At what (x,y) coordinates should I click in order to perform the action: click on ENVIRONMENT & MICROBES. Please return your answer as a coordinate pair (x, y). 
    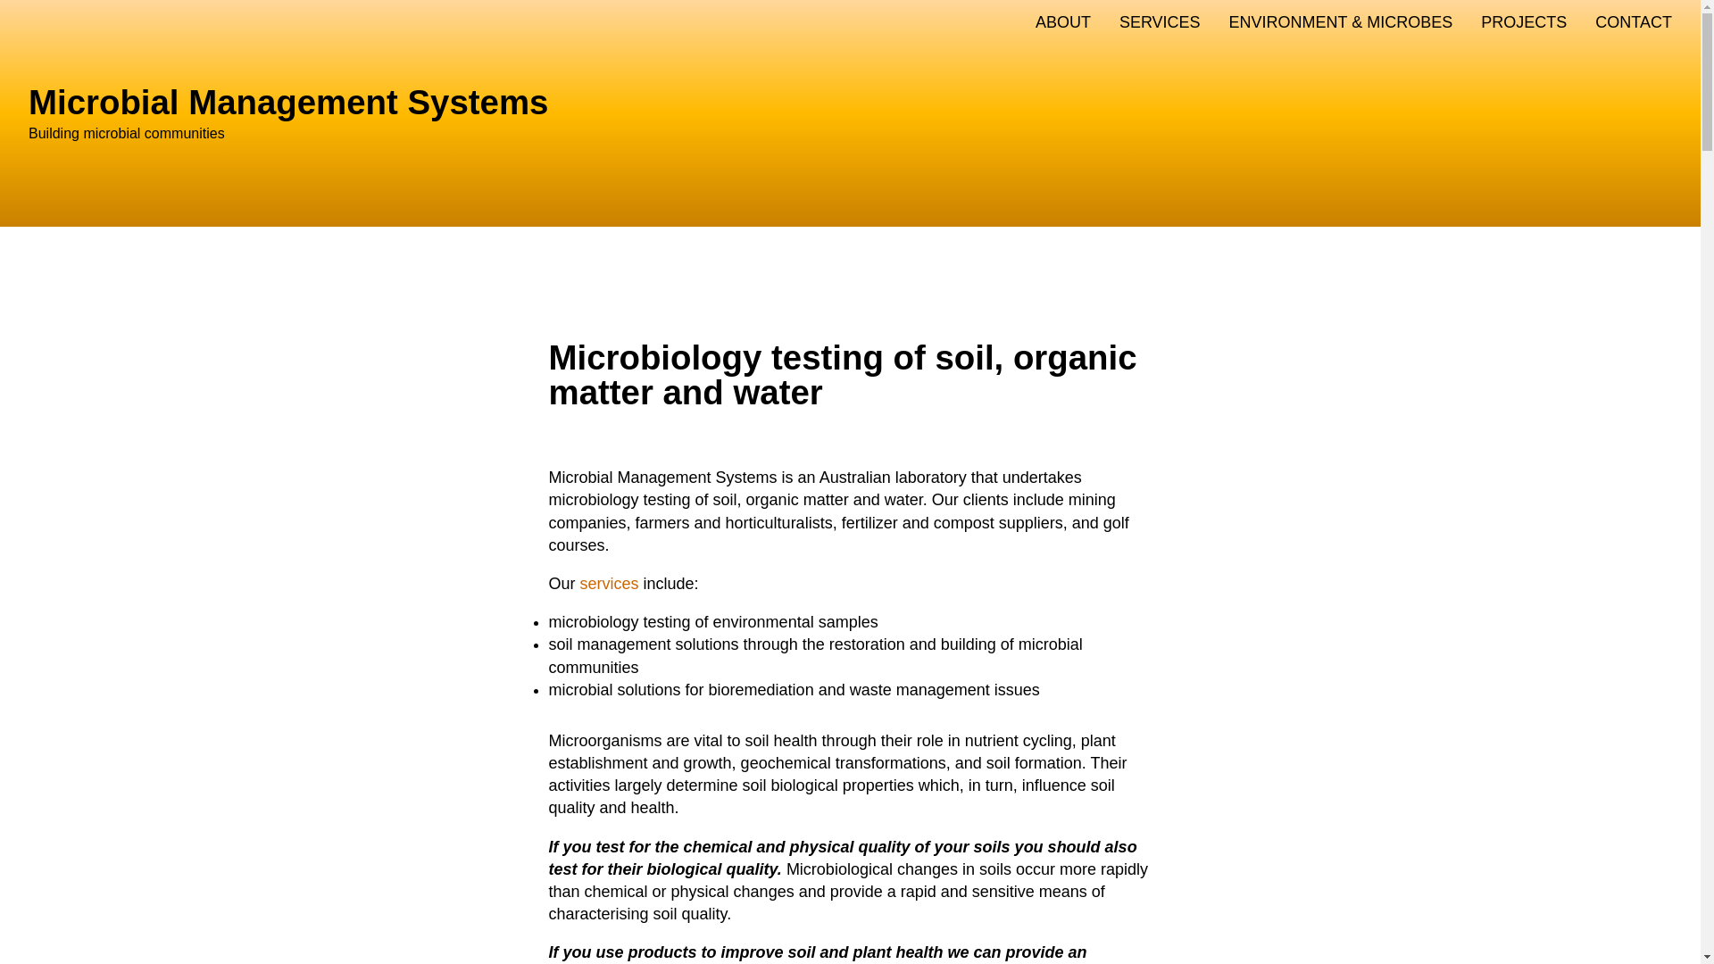
    Looking at the image, I should click on (1341, 23).